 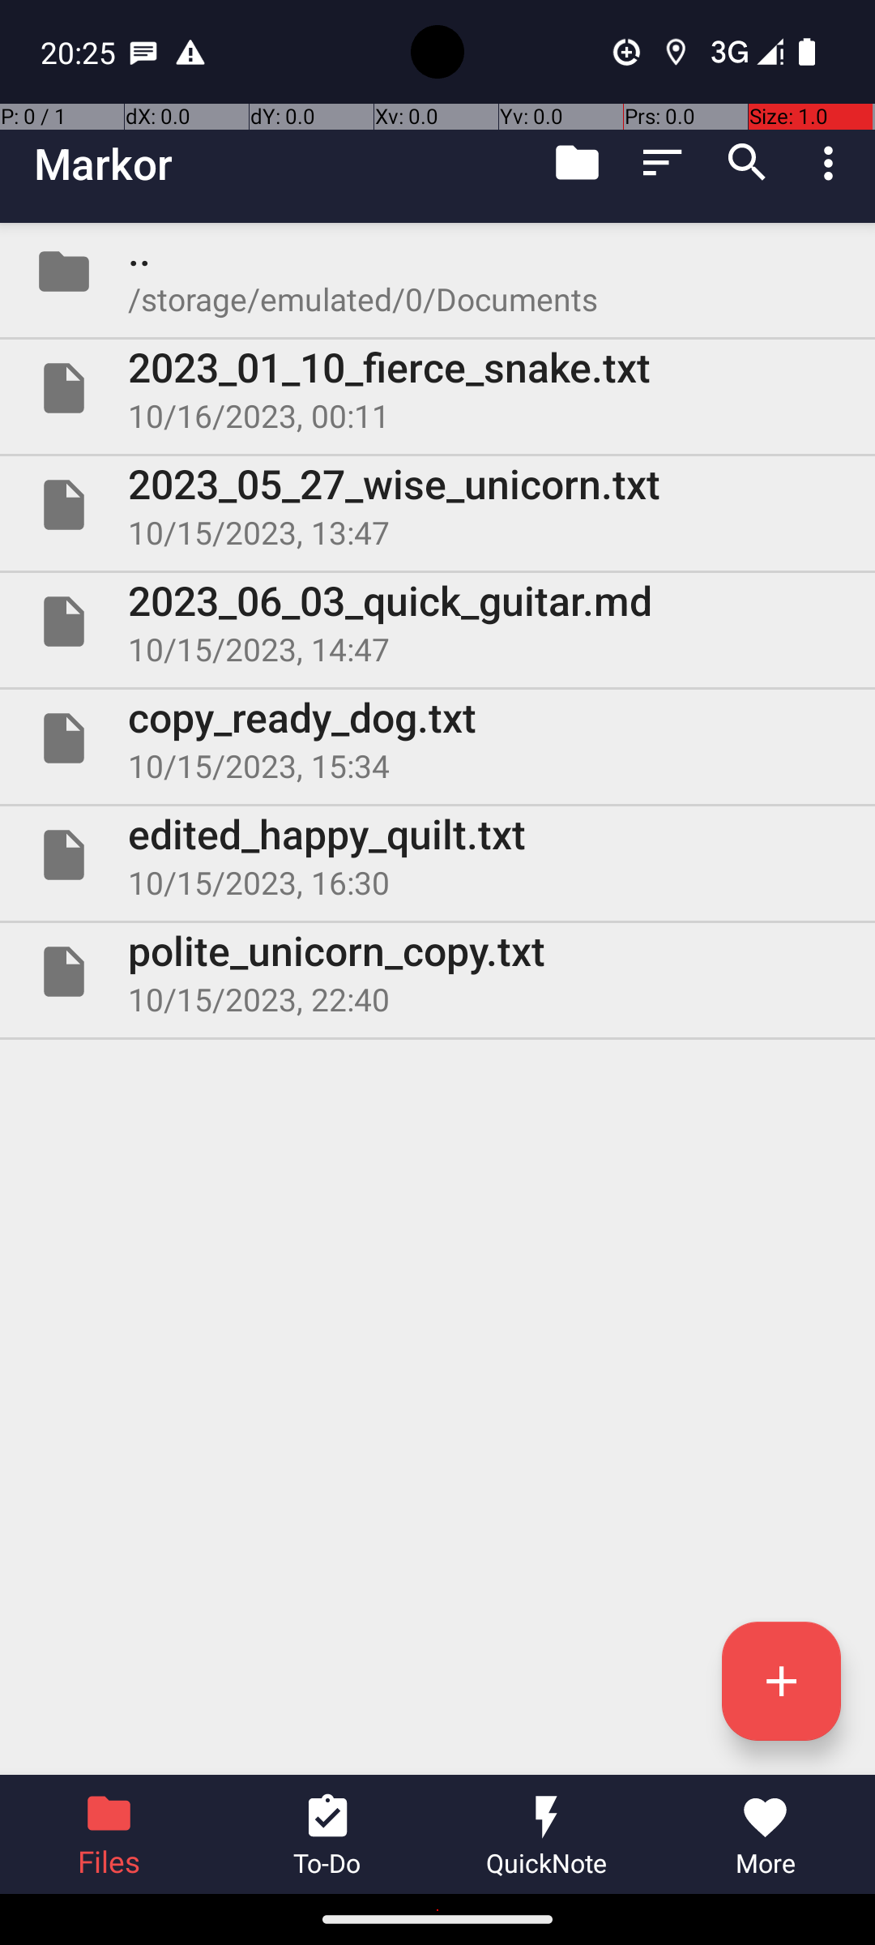 I want to click on File polite_unicorn_copy.txt , so click(x=437, y=972).